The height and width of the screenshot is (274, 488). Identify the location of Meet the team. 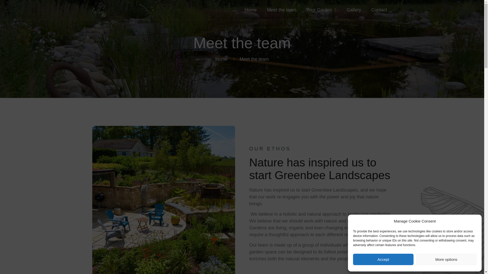
(281, 10).